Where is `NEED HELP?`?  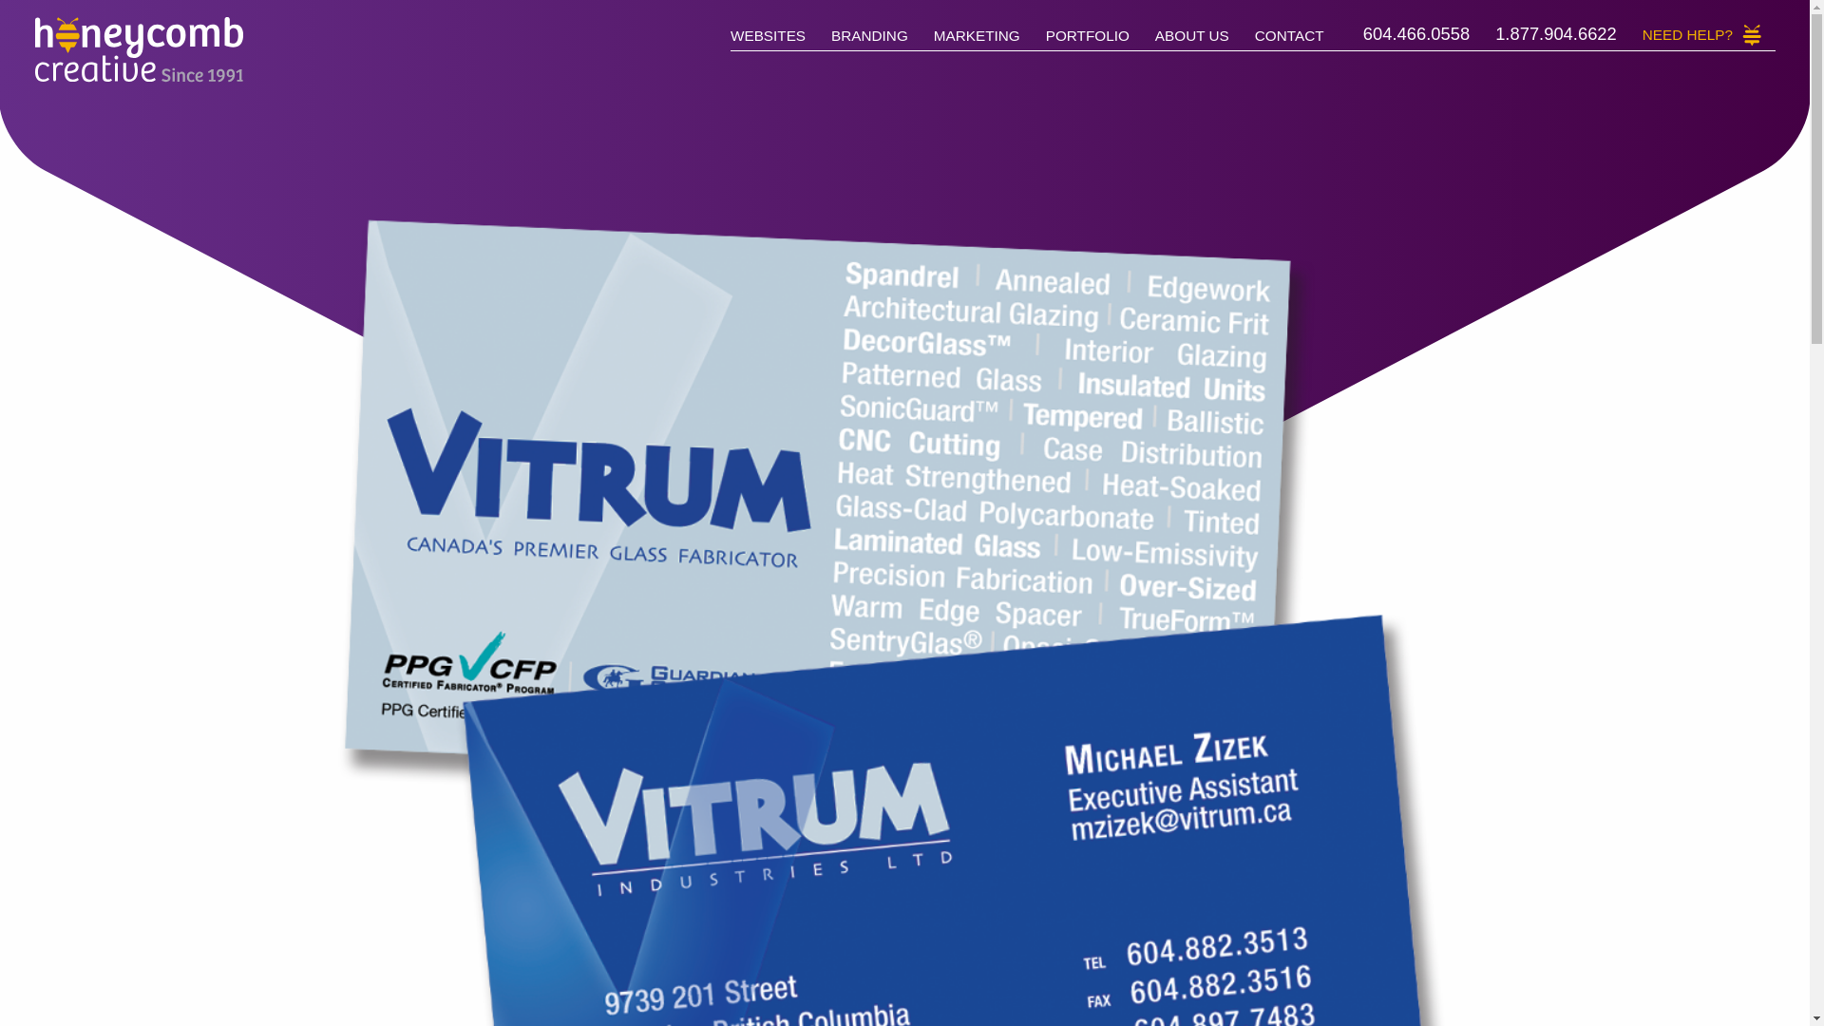
NEED HELP? is located at coordinates (1701, 34).